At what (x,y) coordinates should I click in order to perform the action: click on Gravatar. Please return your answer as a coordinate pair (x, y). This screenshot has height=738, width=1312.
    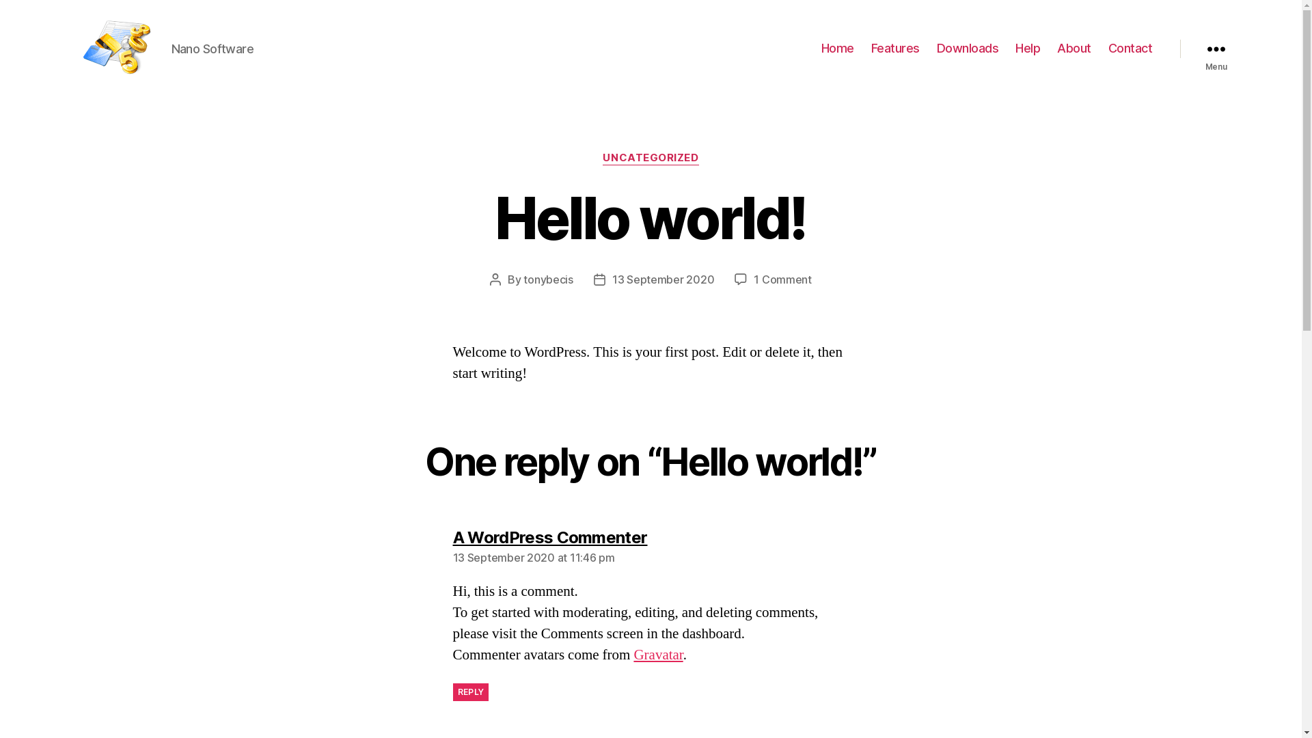
    Looking at the image, I should click on (657, 655).